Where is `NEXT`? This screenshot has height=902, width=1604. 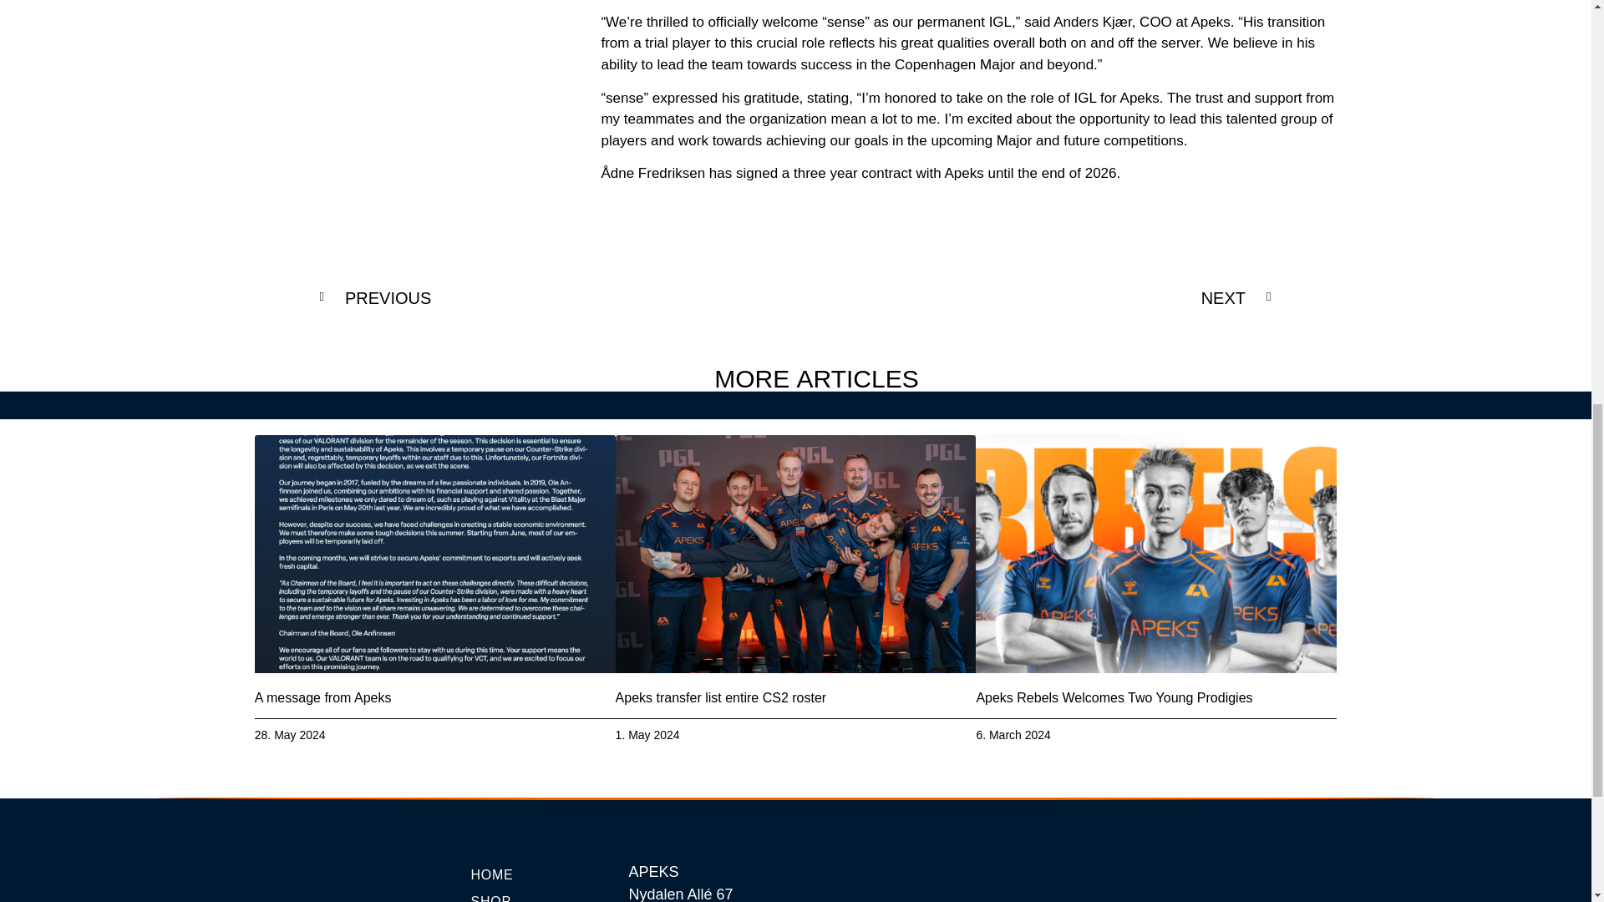
NEXT is located at coordinates (1033, 297).